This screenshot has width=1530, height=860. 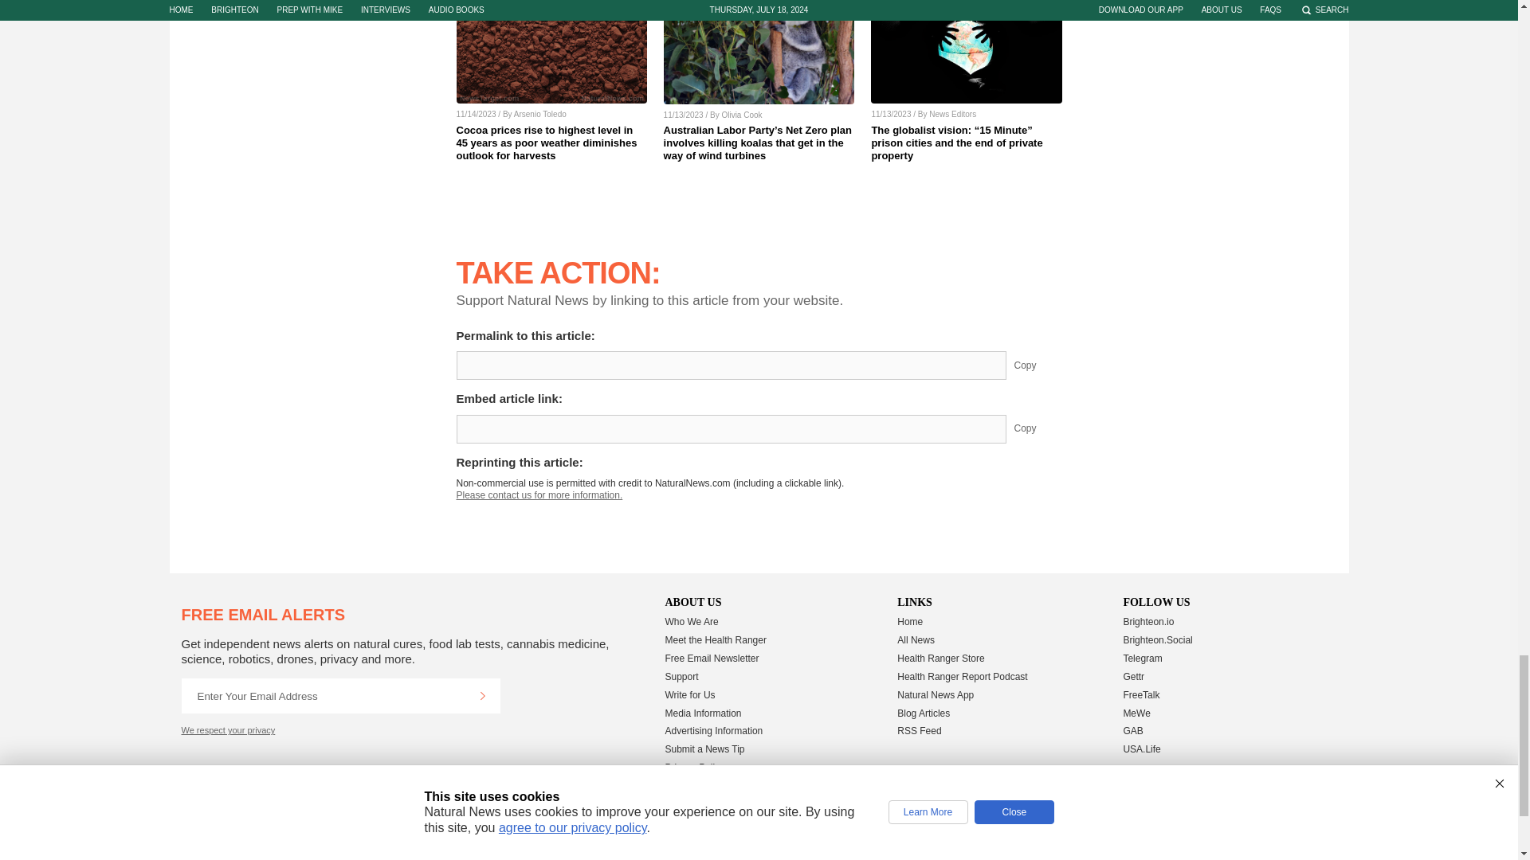 I want to click on Copy Embed Link, so click(x=1038, y=428).